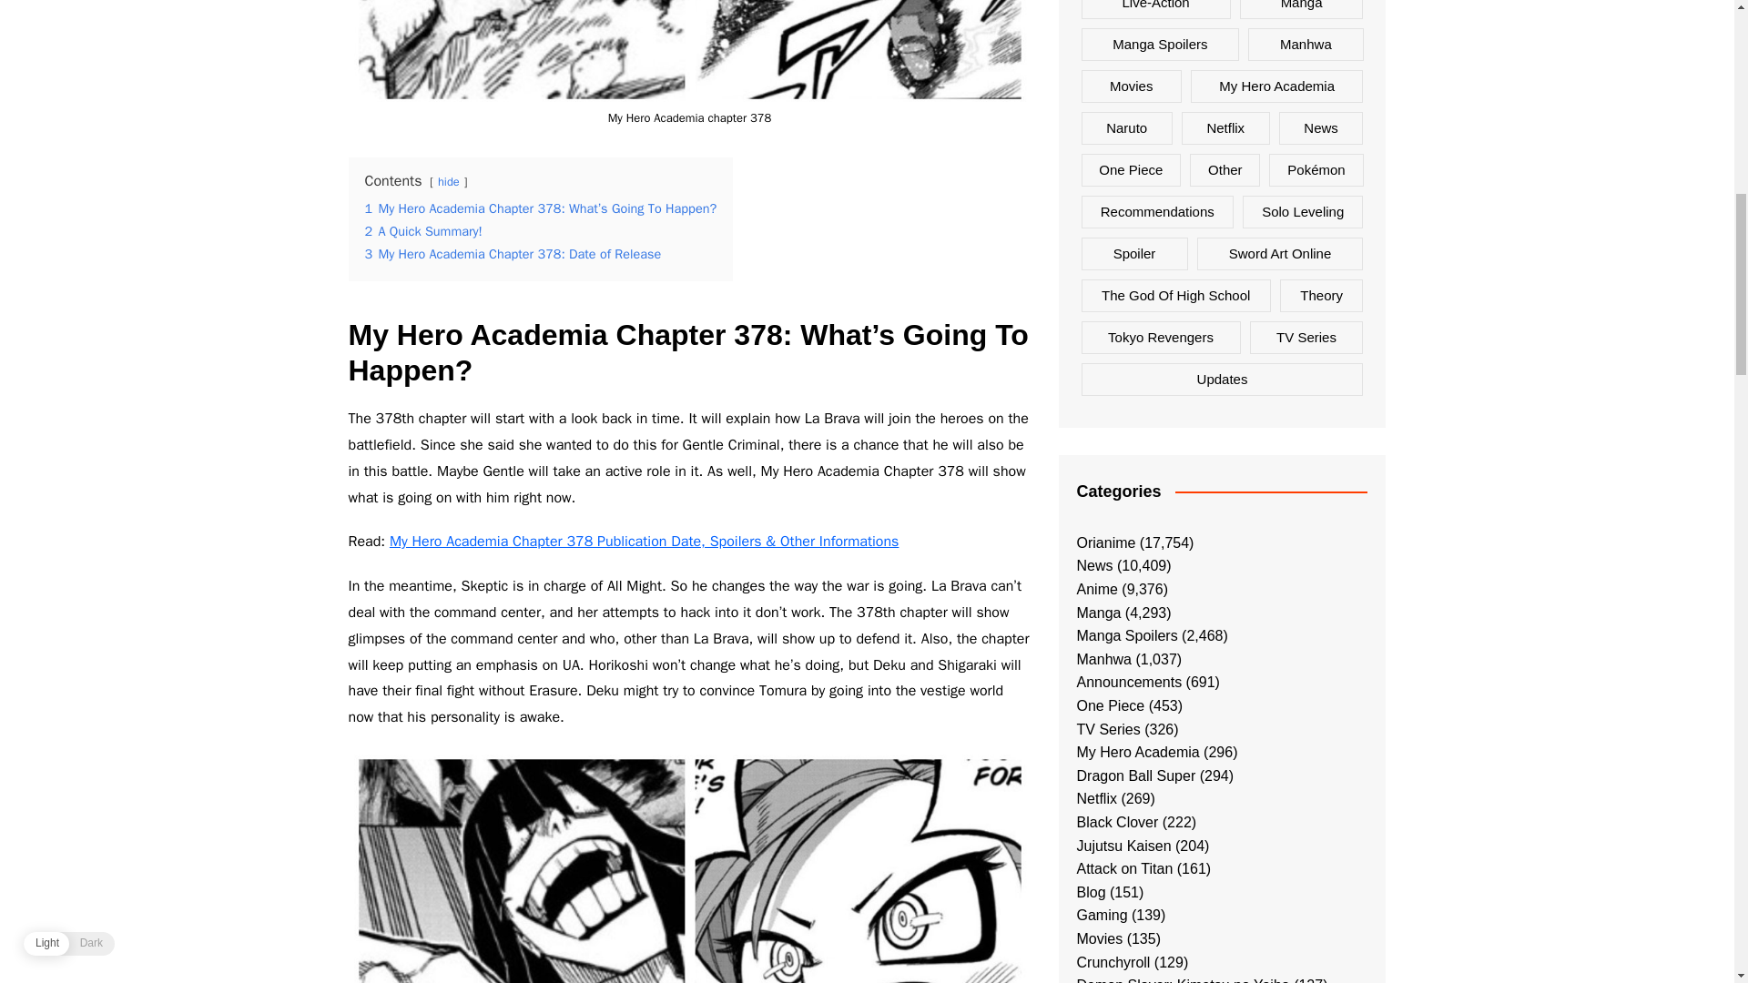 This screenshot has height=983, width=1748. What do you see at coordinates (422, 231) in the screenshot?
I see `2 A Quick Summary!` at bounding box center [422, 231].